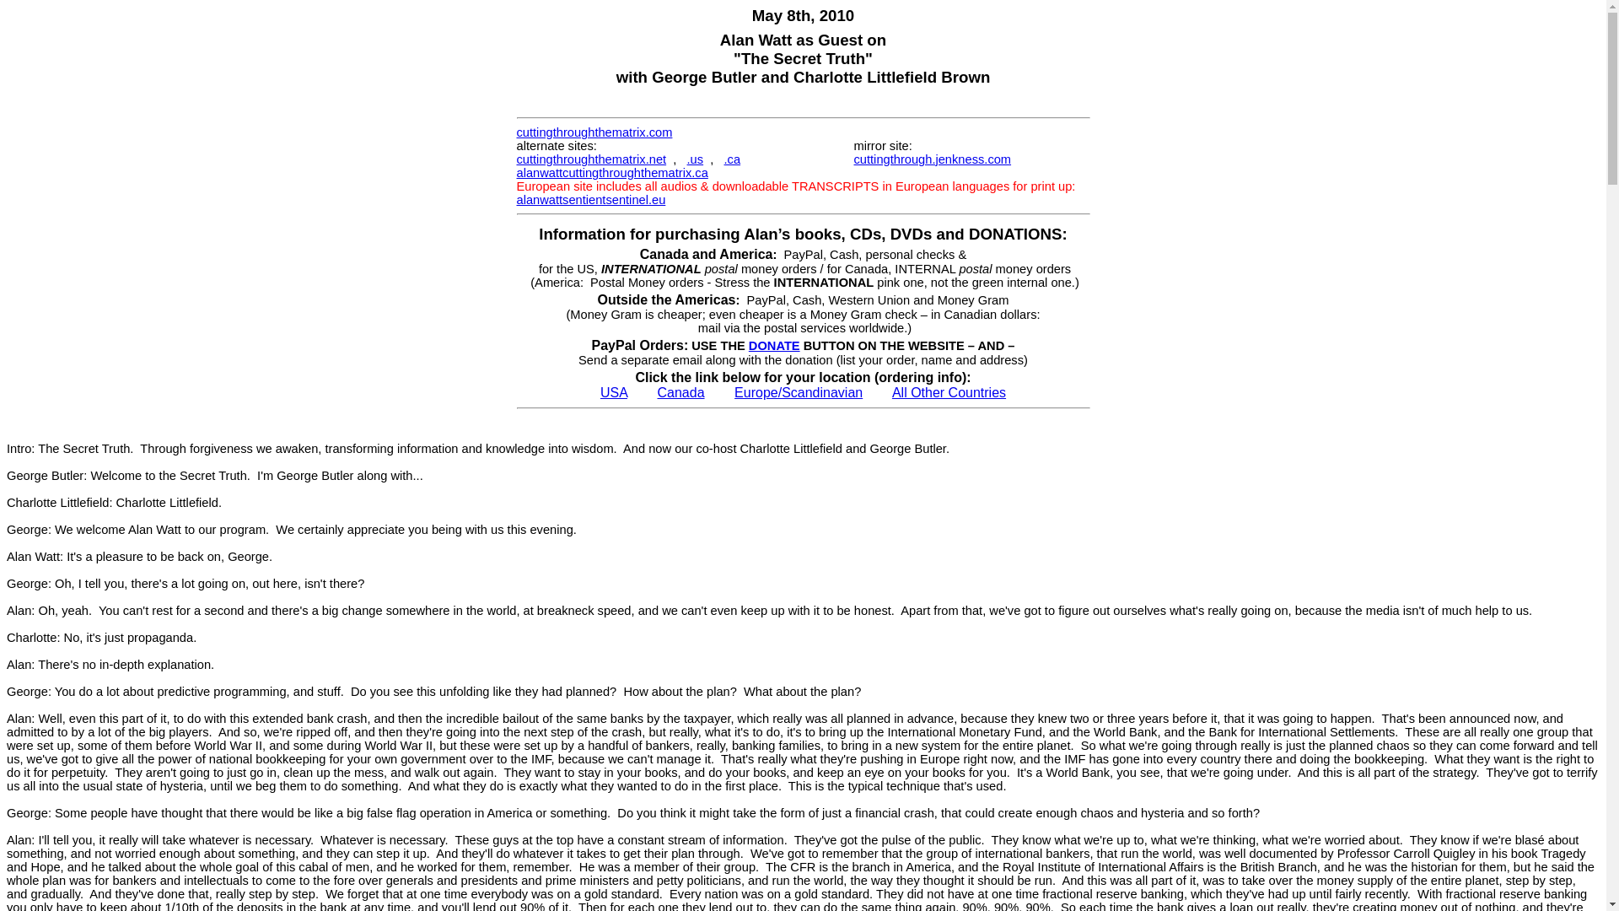 The width and height of the screenshot is (1619, 911). What do you see at coordinates (590, 199) in the screenshot?
I see `alanwattsentientsentinel.eu` at bounding box center [590, 199].